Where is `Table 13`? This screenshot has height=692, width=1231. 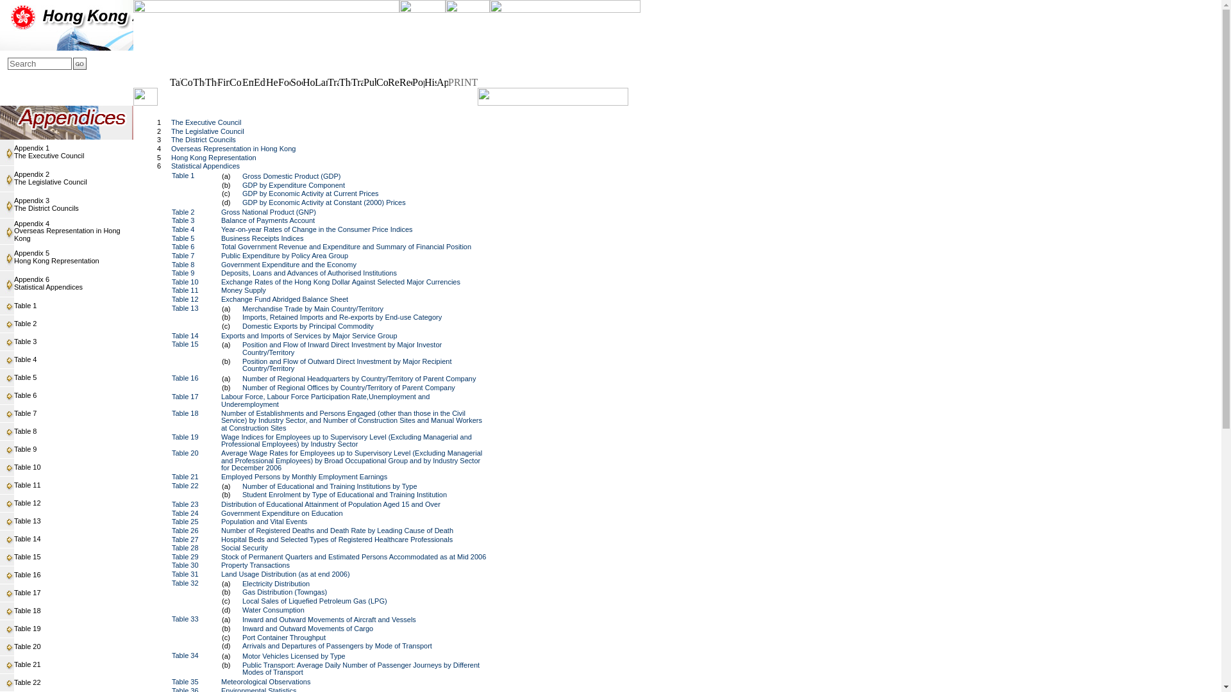 Table 13 is located at coordinates (27, 592).